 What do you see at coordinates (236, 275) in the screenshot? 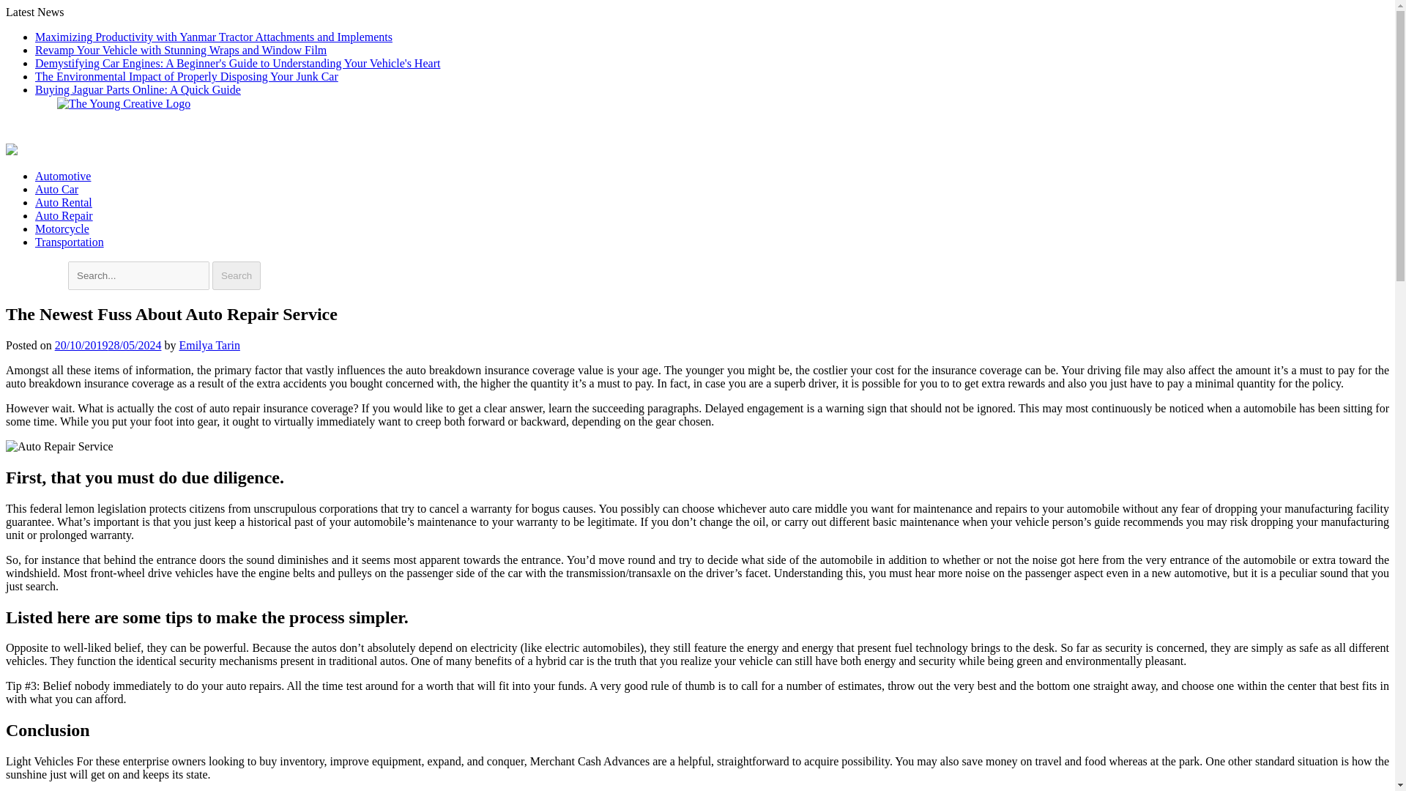
I see `Search` at bounding box center [236, 275].